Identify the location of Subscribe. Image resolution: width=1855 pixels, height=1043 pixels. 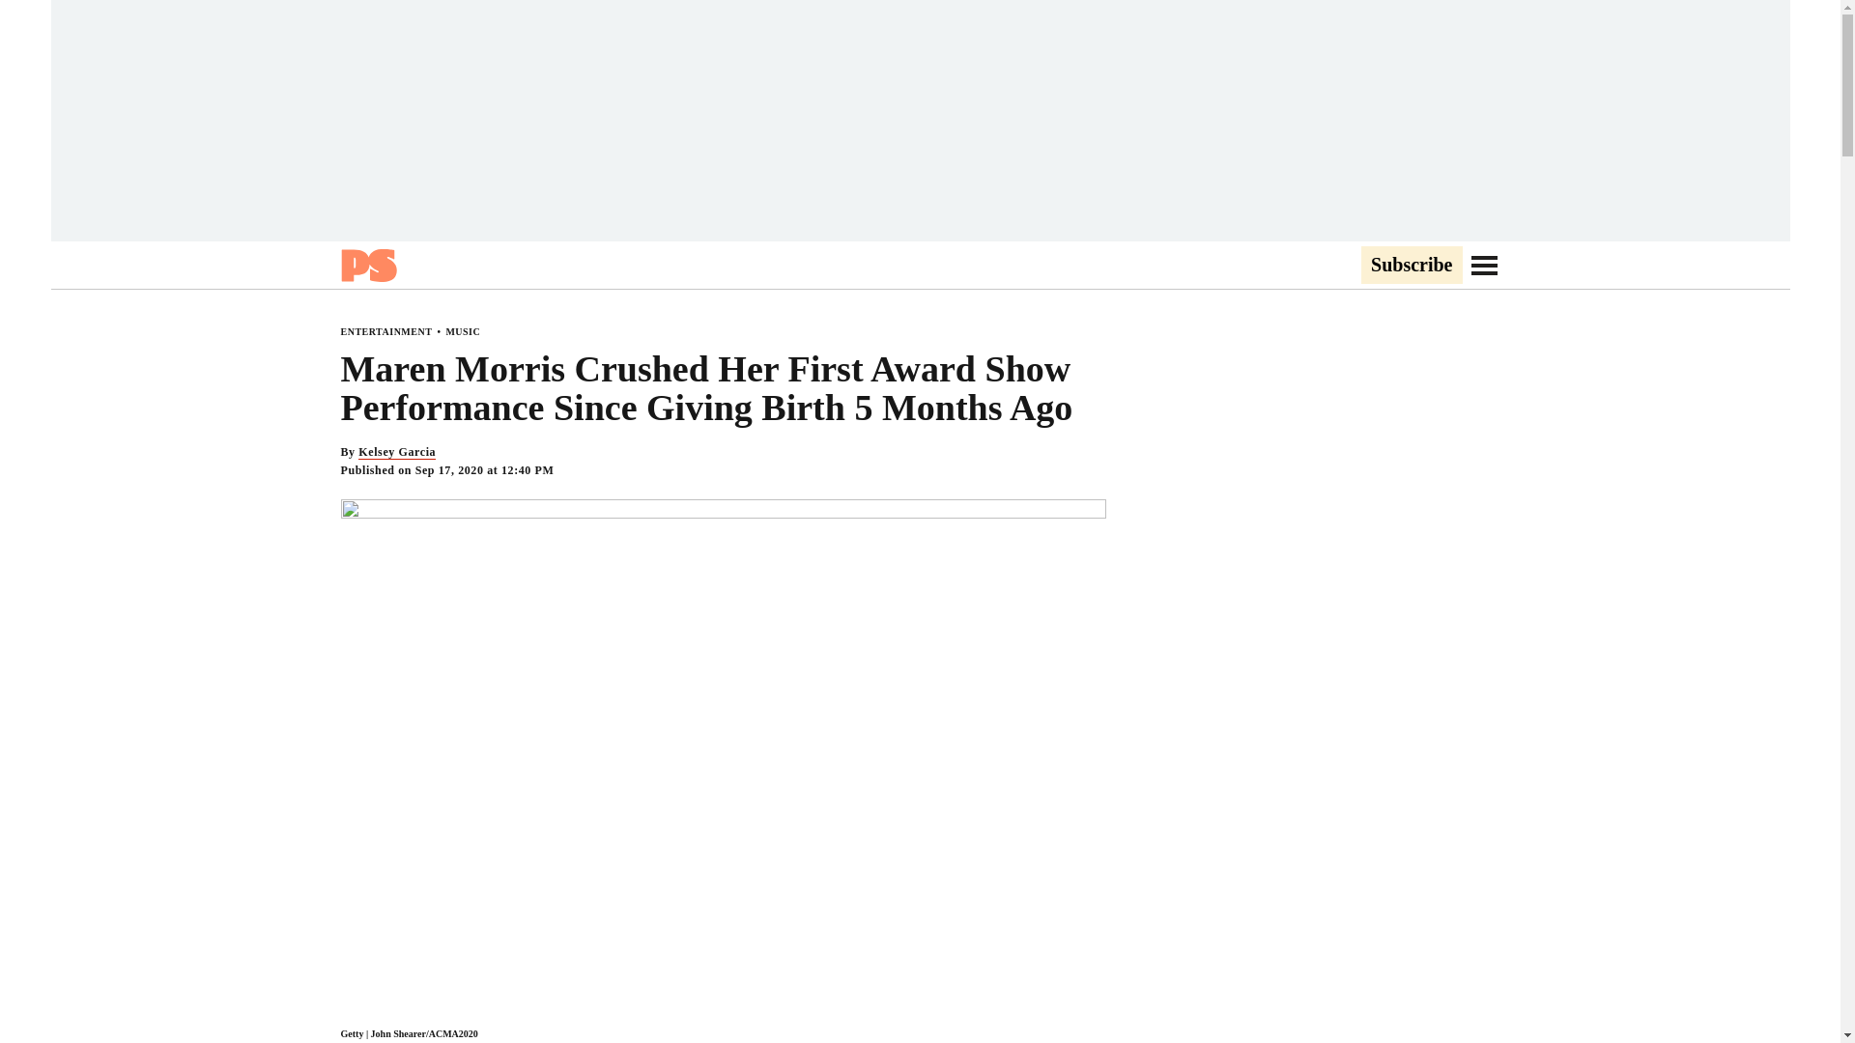
(1411, 266).